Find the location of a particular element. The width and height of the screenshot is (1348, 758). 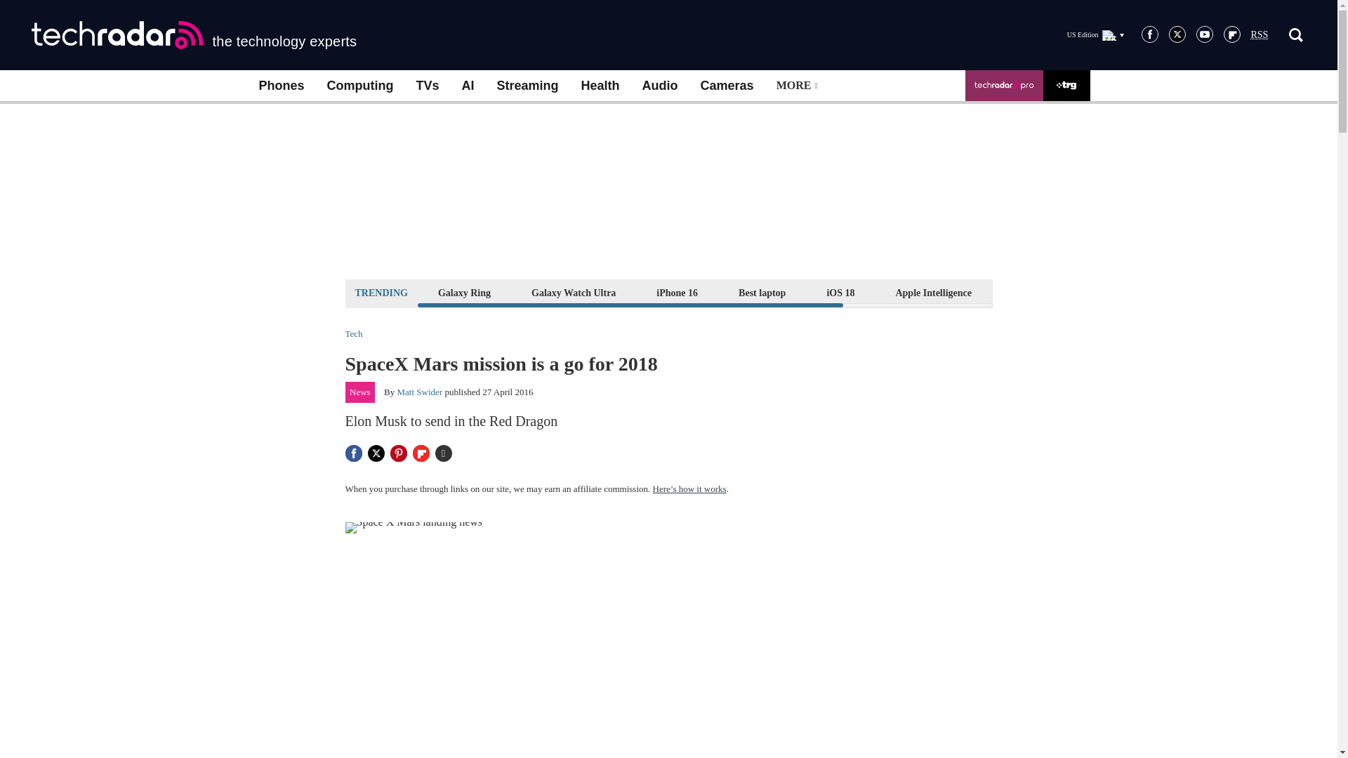

Really Simple Syndication is located at coordinates (1260, 35).